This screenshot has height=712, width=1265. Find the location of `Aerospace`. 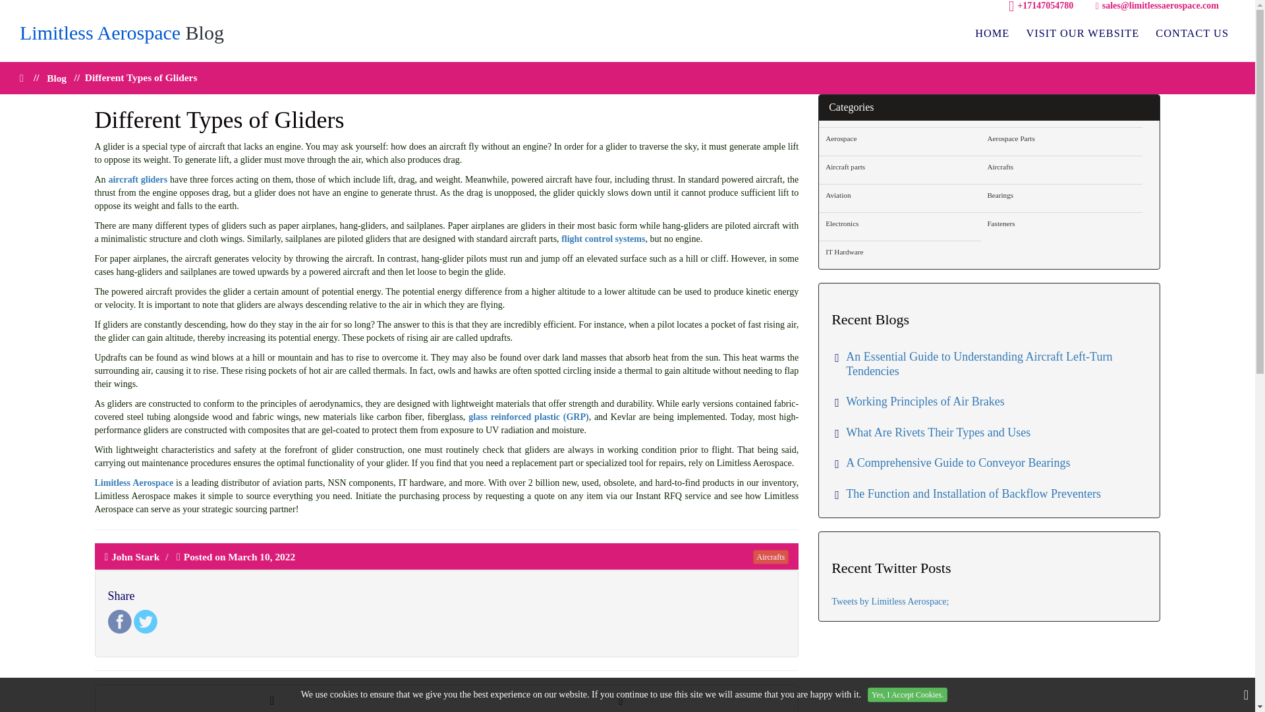

Aerospace is located at coordinates (900, 138).